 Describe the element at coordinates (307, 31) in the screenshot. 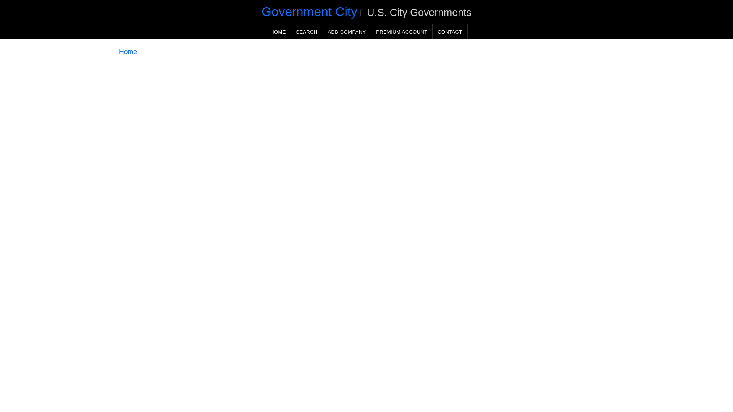

I see `Search in this webseite.` at that location.